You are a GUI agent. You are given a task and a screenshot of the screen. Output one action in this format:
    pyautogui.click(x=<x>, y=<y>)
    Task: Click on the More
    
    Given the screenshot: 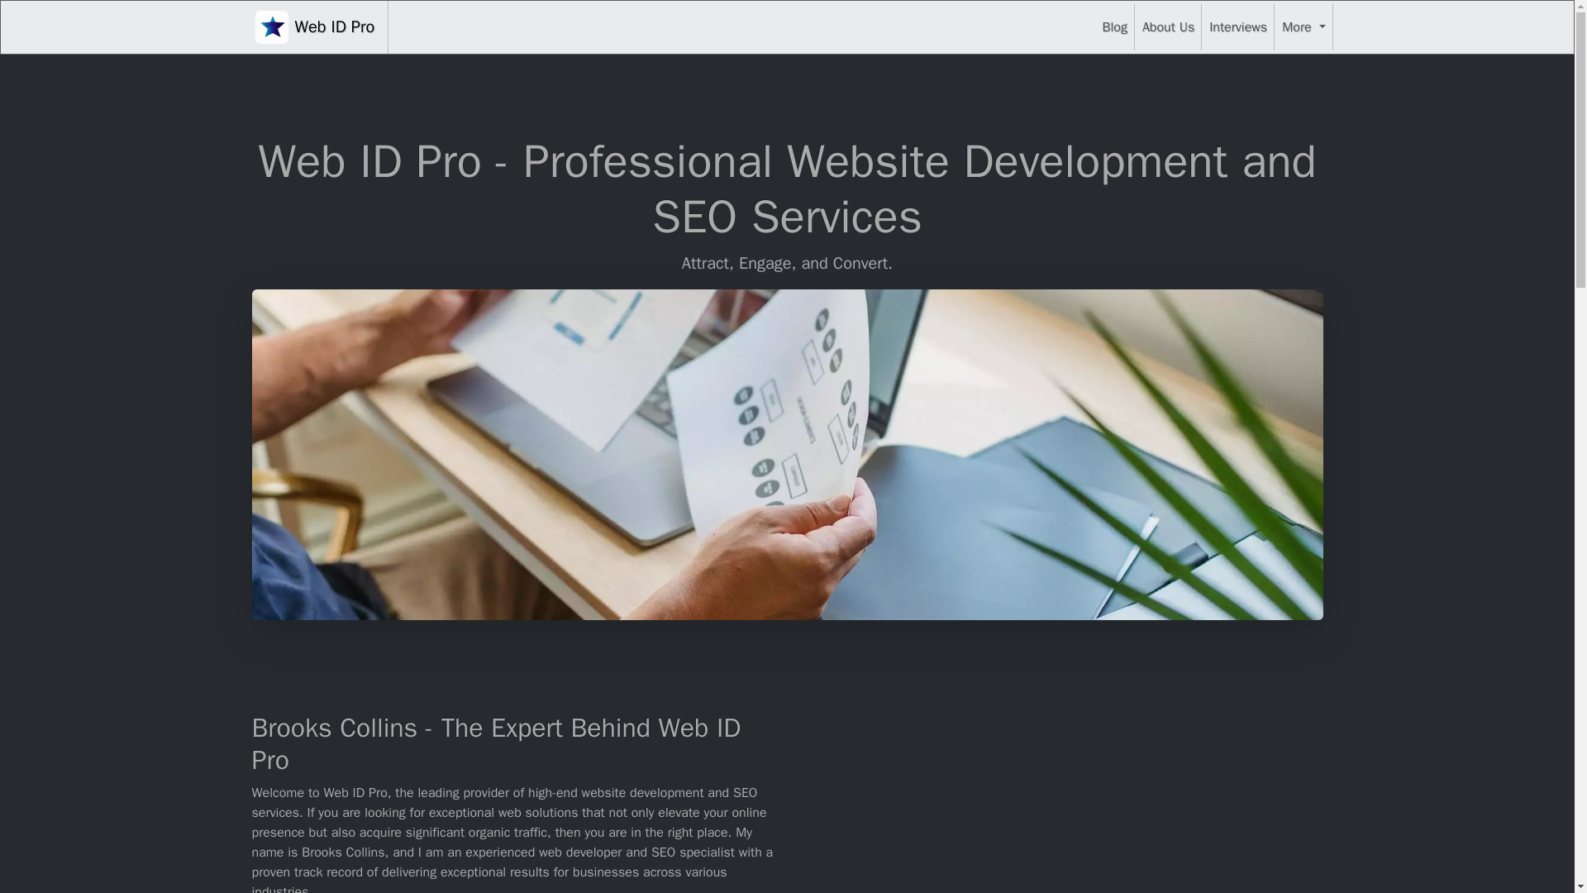 What is the action you would take?
    pyautogui.click(x=1303, y=26)
    